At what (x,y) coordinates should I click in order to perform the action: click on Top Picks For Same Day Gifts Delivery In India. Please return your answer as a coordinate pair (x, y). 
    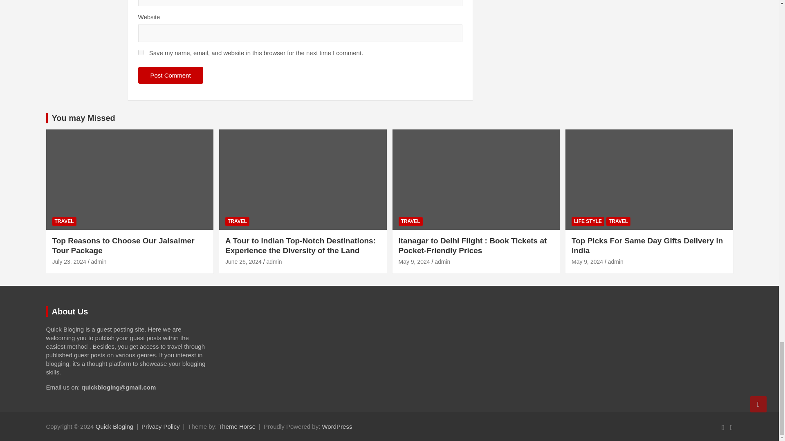
    Looking at the image, I should click on (587, 261).